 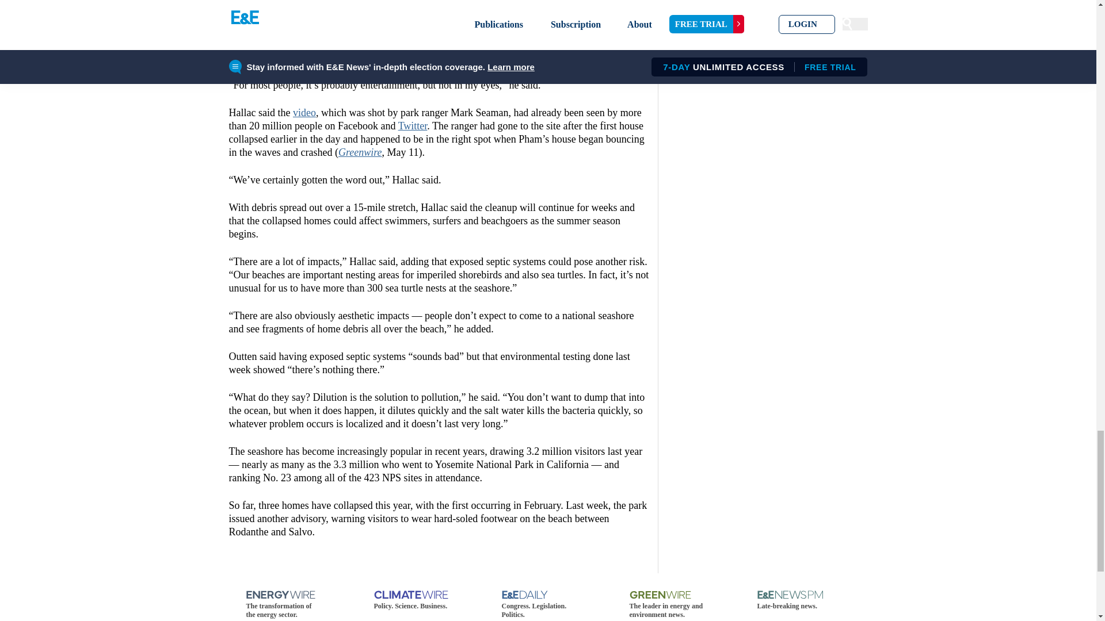 I want to click on Twitter, so click(x=413, y=125).